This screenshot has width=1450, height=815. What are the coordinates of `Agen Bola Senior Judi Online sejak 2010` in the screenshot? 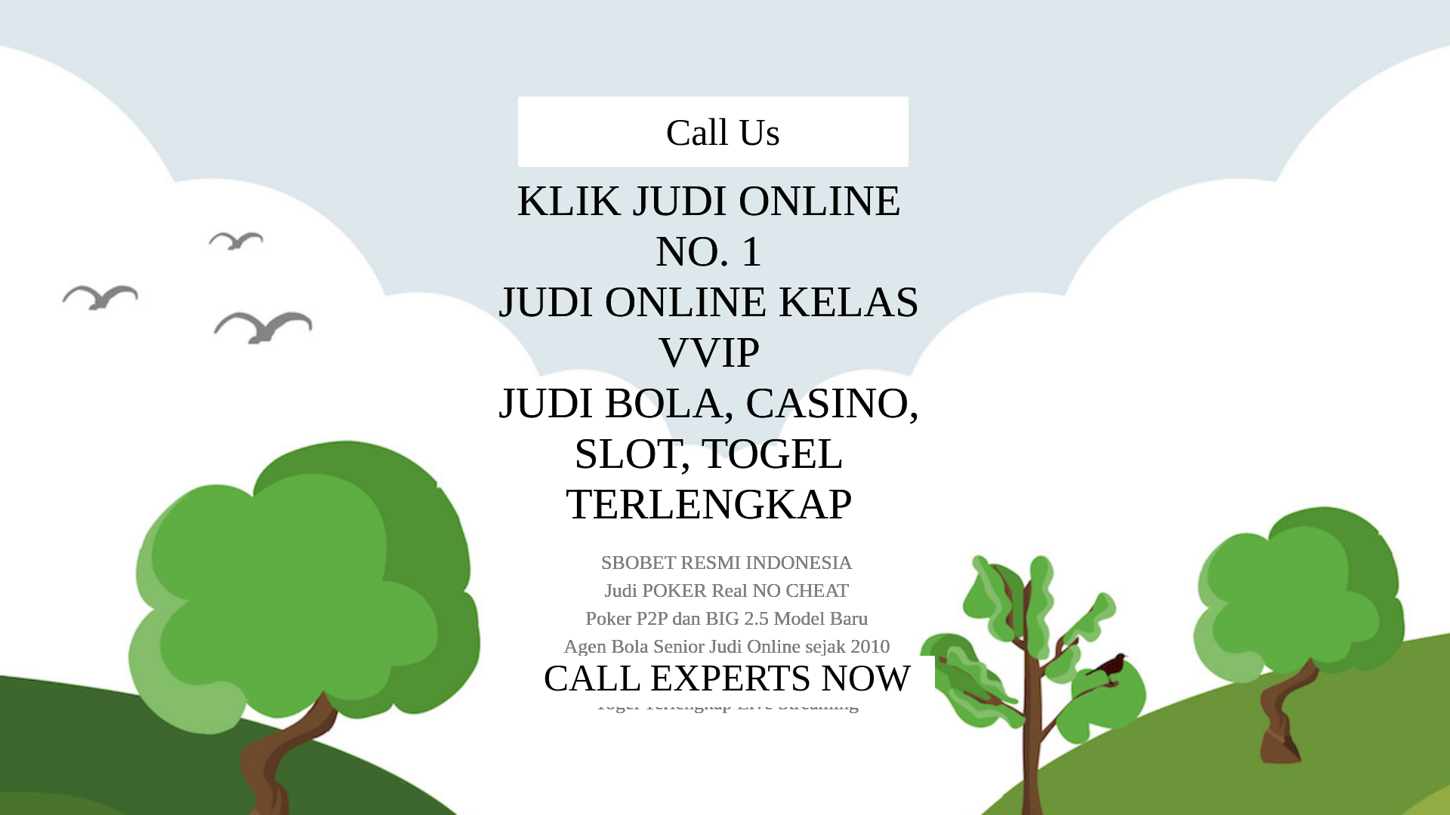 It's located at (725, 459).